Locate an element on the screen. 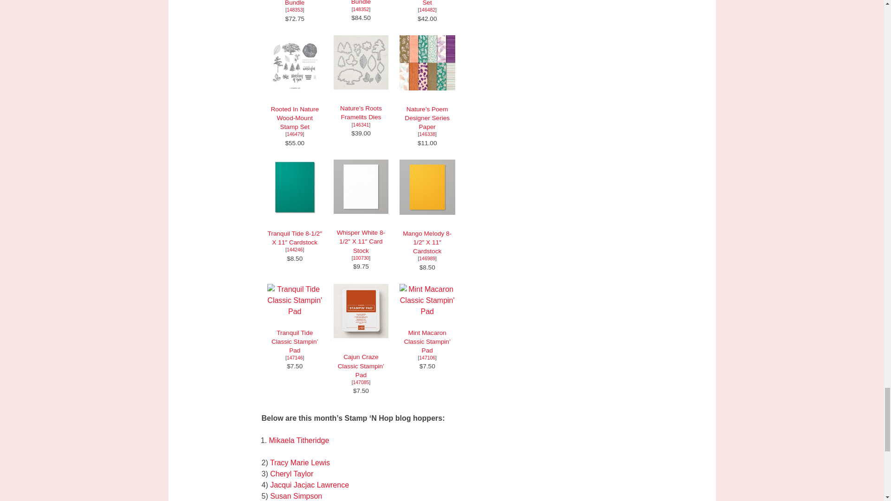  146482 is located at coordinates (427, 10).